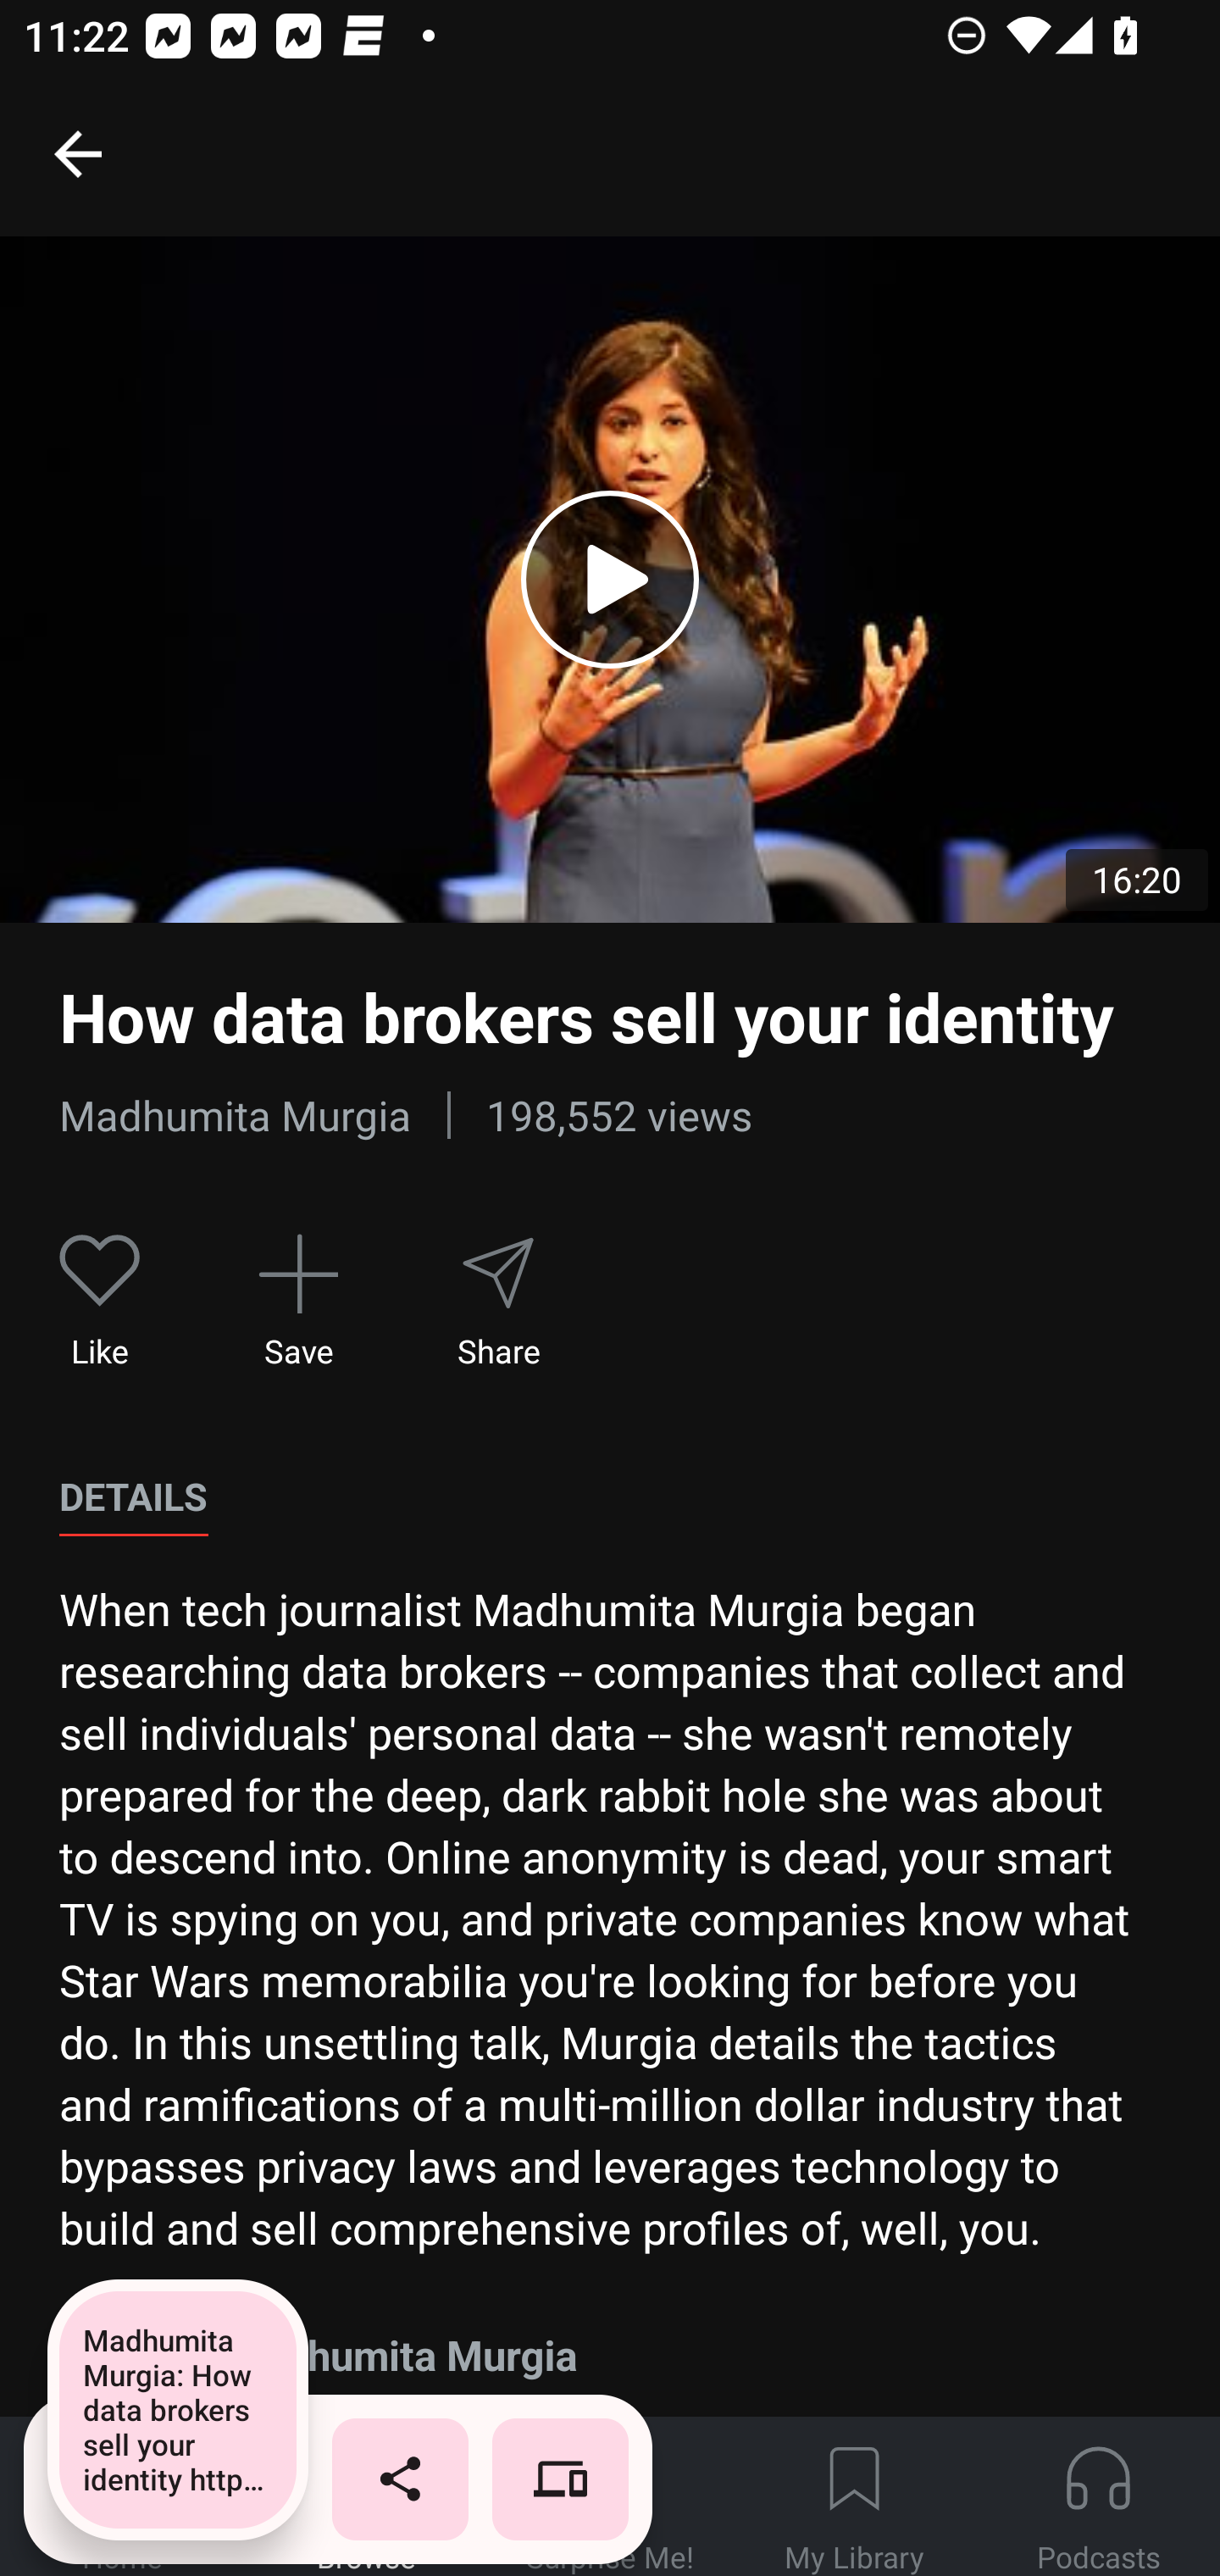  Describe the element at coordinates (133, 1497) in the screenshot. I see `DETAILS` at that location.